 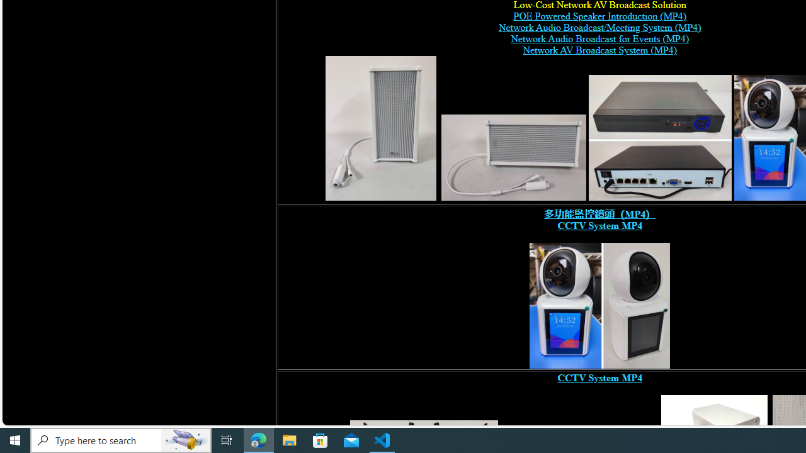 What do you see at coordinates (599, 377) in the screenshot?
I see `CCTV System MP4` at bounding box center [599, 377].